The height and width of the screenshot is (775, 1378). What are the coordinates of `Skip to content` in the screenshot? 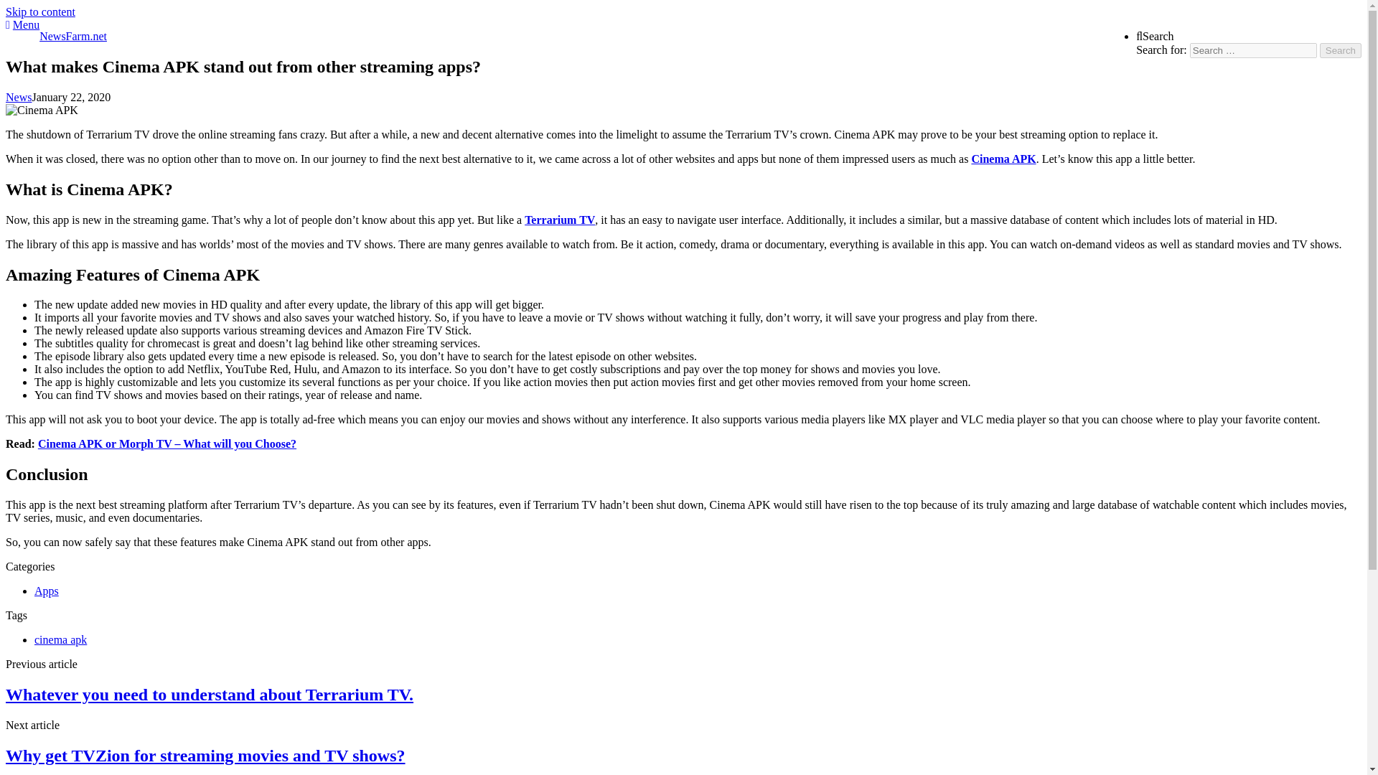 It's located at (40, 11).